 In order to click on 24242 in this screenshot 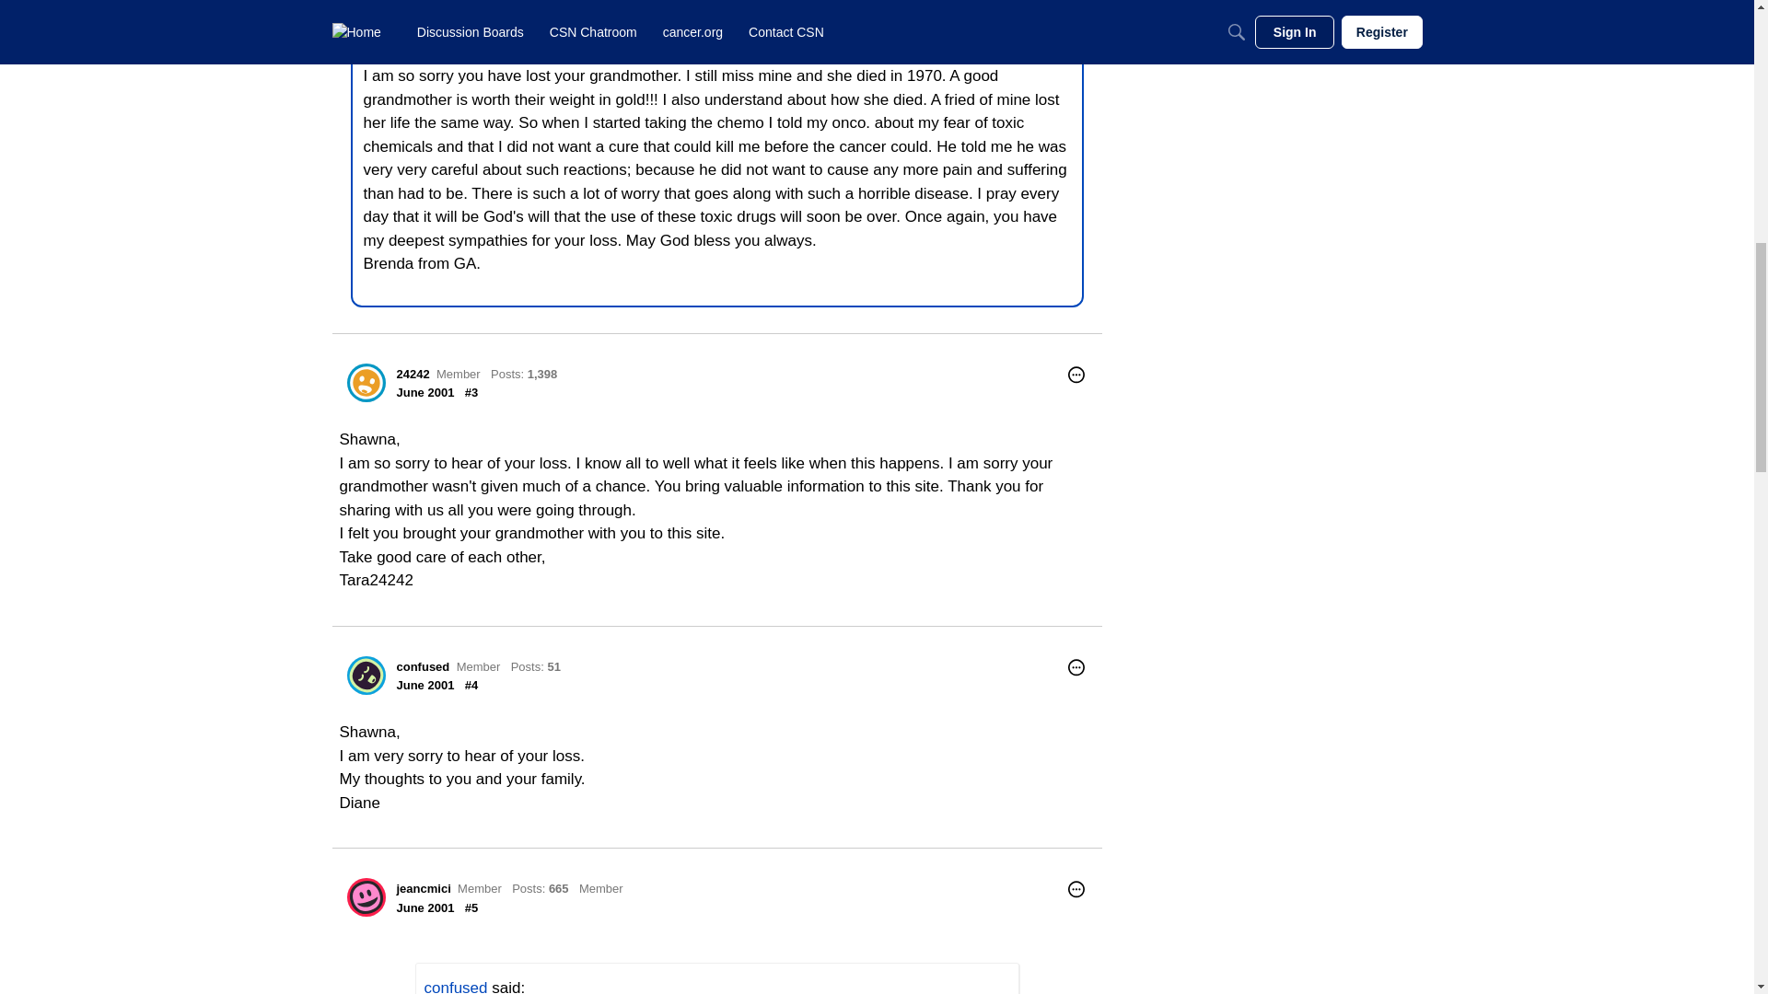, I will do `click(413, 374)`.